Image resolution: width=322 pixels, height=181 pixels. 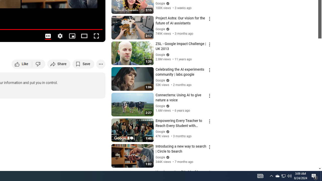 What do you see at coordinates (96, 36) in the screenshot?
I see `Full screen (f)` at bounding box center [96, 36].